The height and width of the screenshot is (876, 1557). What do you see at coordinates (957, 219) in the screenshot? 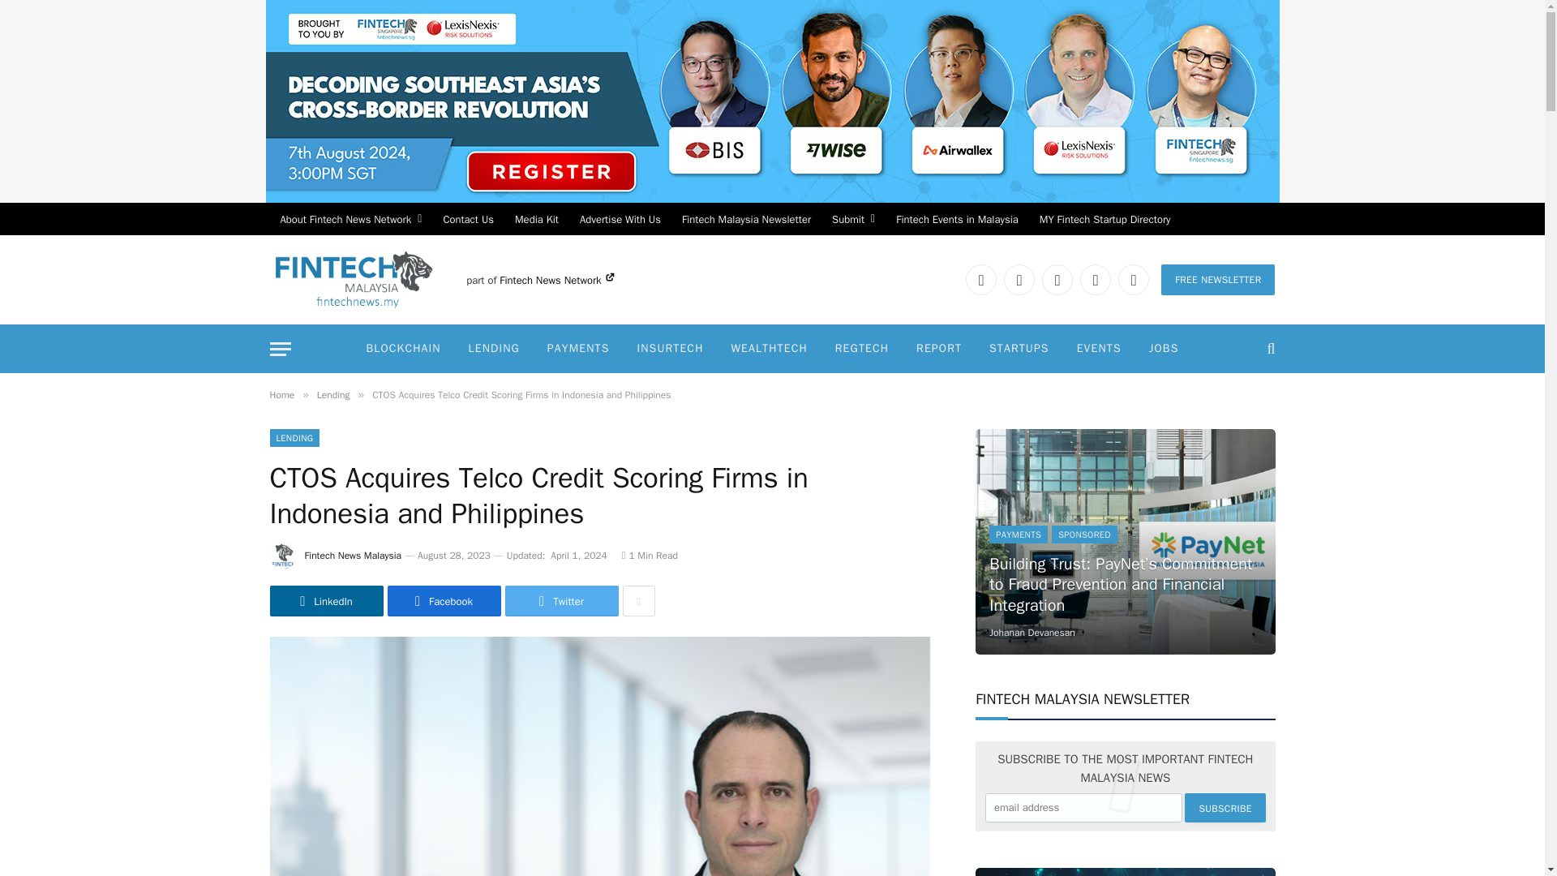
I see `Fintech Events in Malaysia` at bounding box center [957, 219].